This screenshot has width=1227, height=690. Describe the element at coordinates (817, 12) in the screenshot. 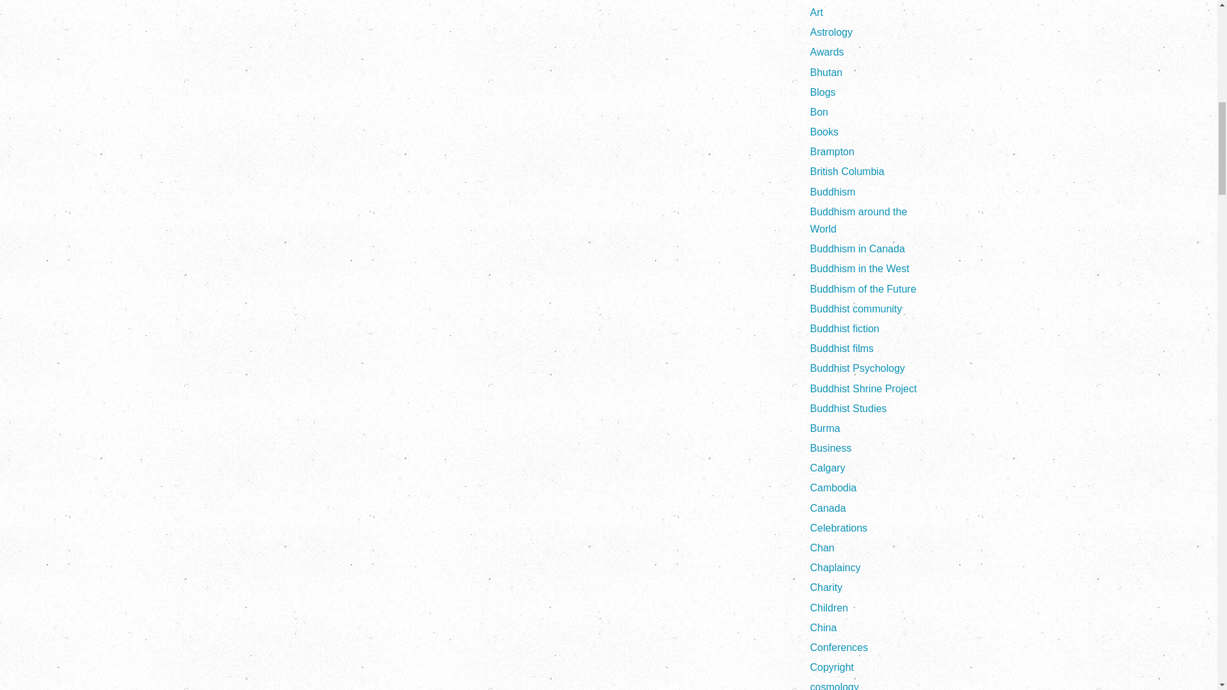

I see `Show articles tagged Art` at that location.